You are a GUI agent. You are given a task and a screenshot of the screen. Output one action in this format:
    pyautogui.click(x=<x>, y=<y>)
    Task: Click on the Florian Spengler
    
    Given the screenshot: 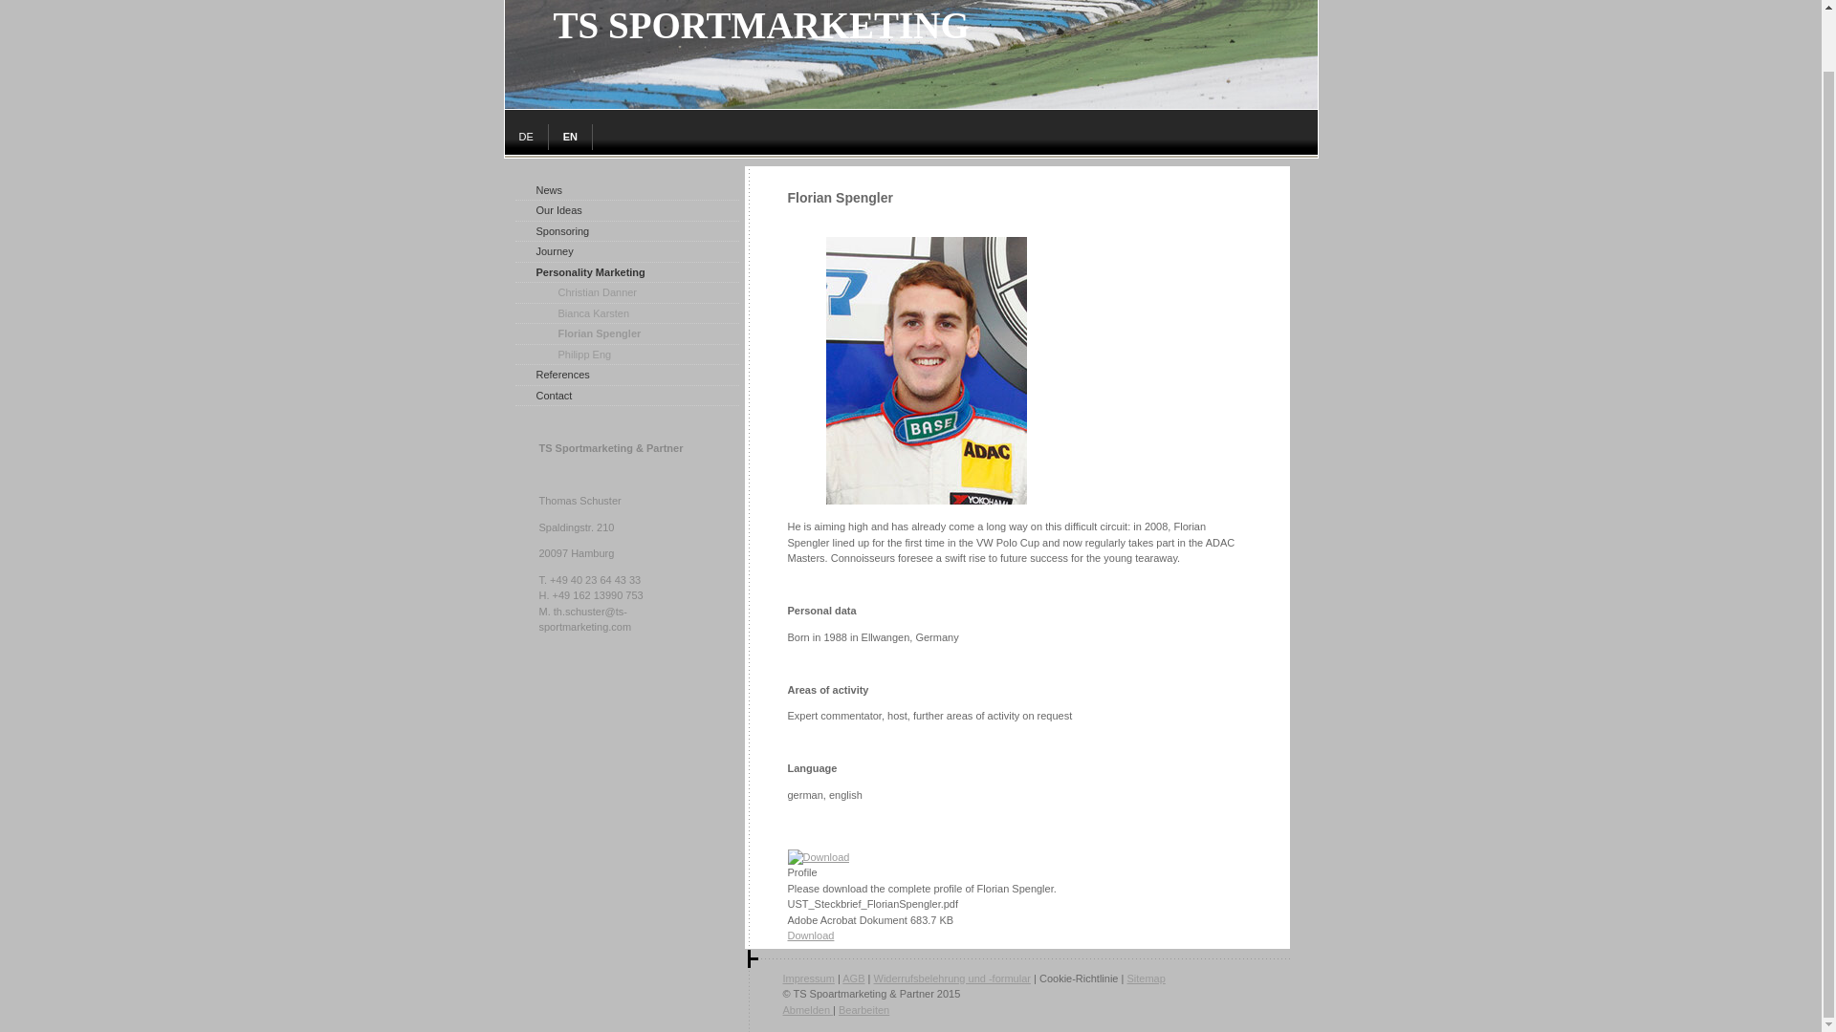 What is the action you would take?
    pyautogui.click(x=625, y=334)
    